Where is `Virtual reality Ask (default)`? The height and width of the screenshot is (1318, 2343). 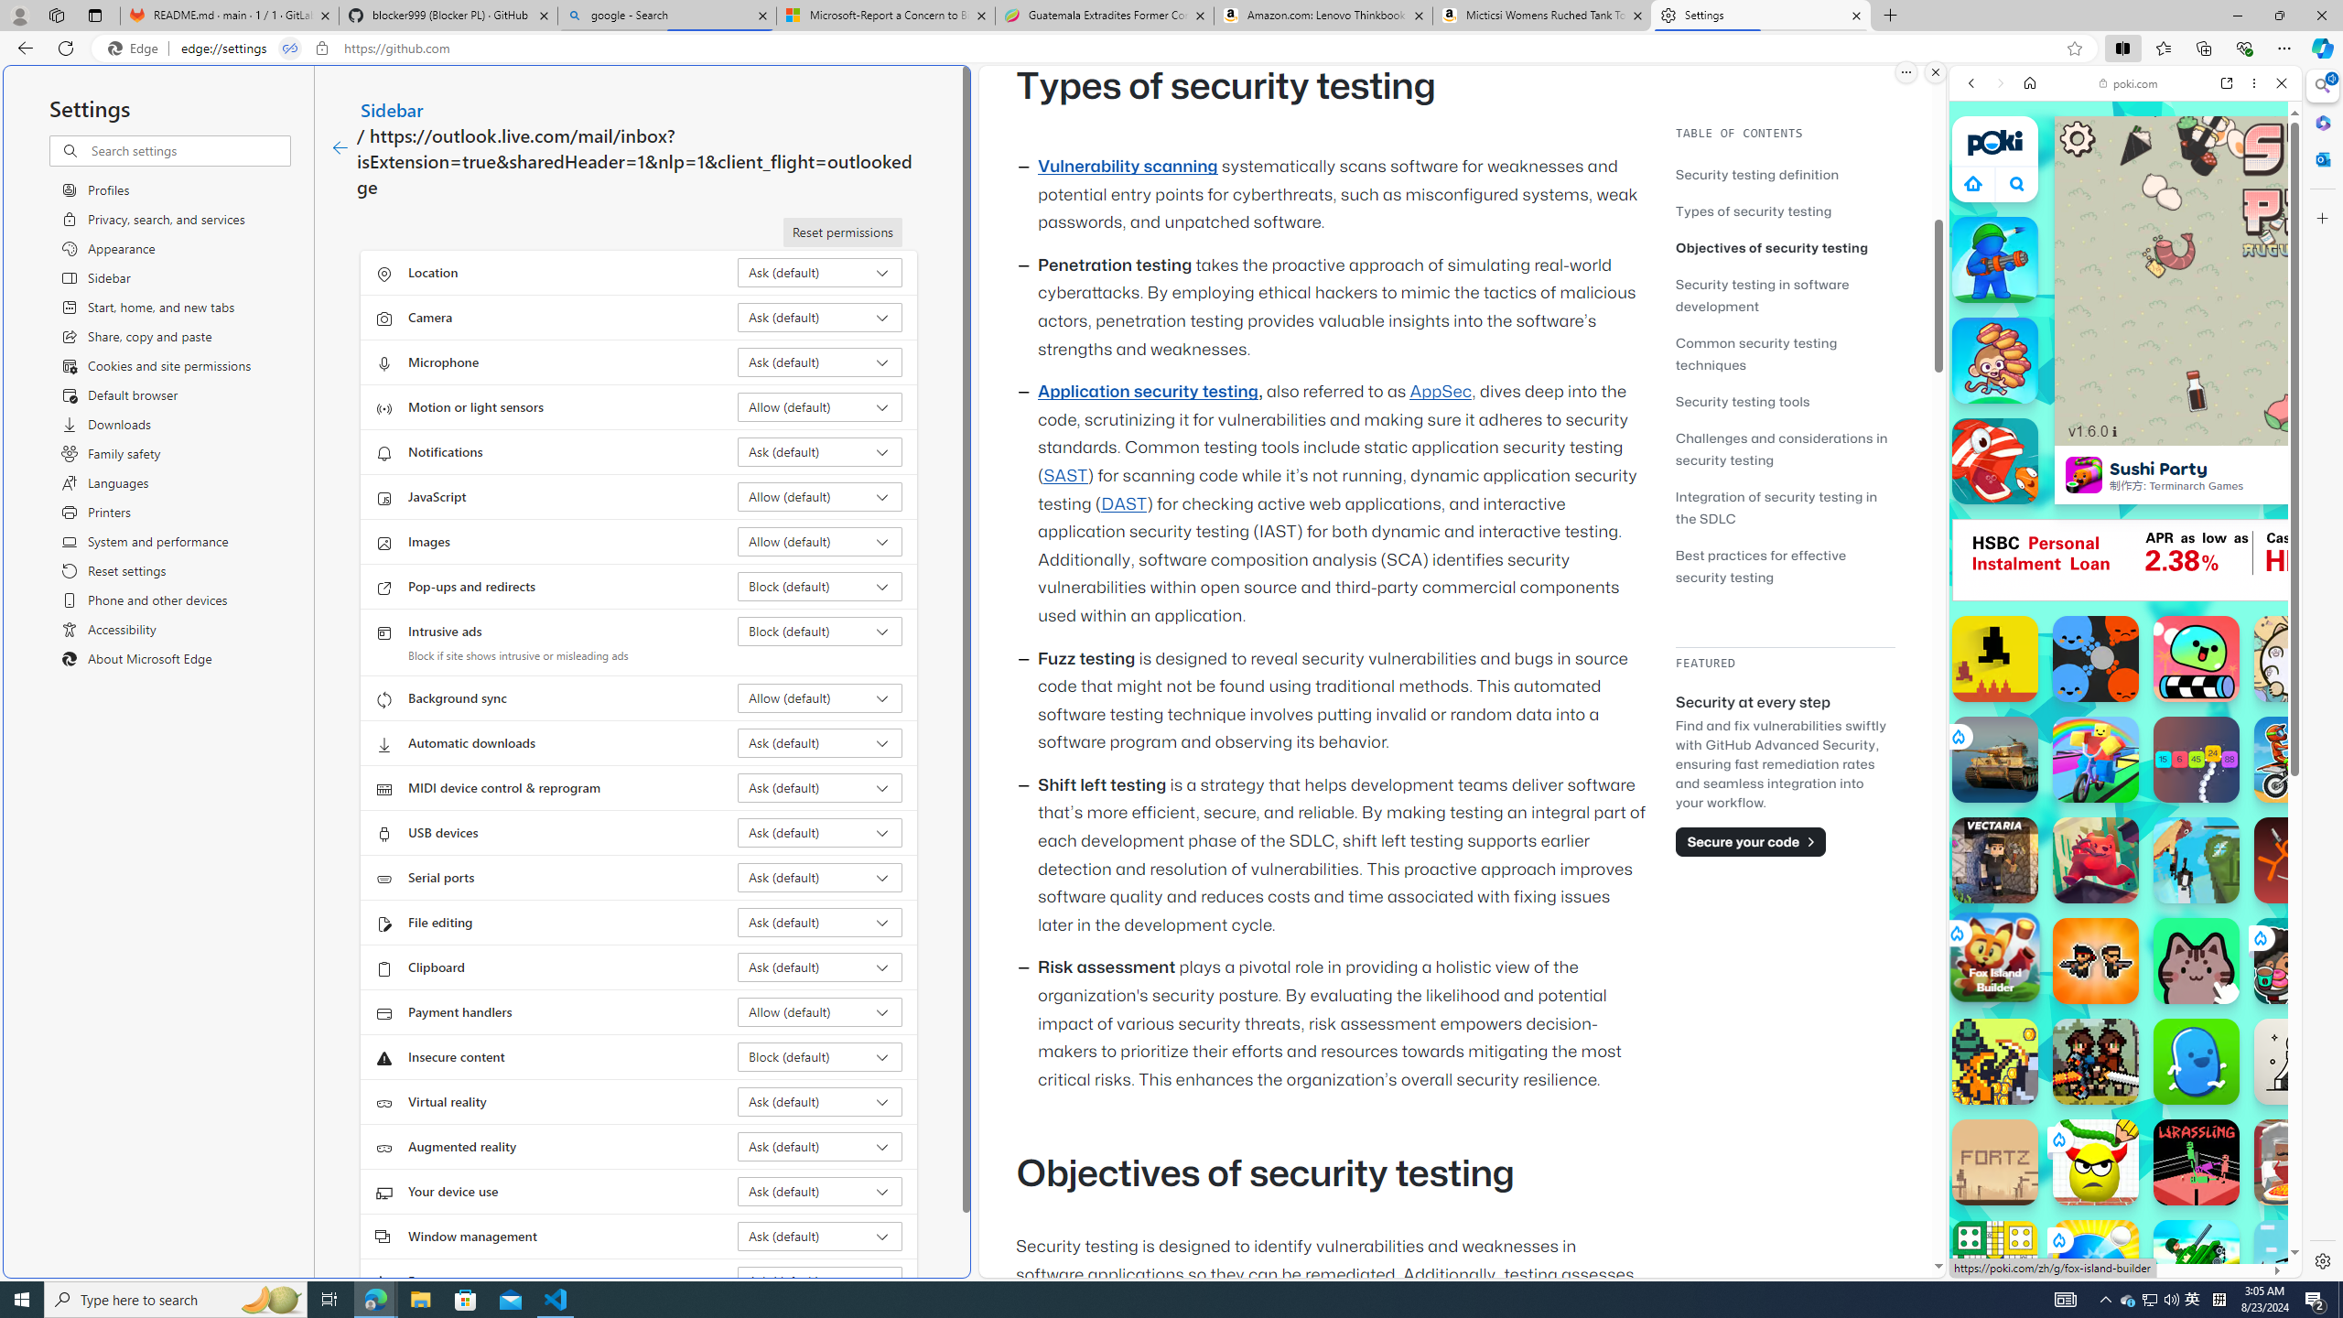 Virtual reality Ask (default) is located at coordinates (820, 1102).